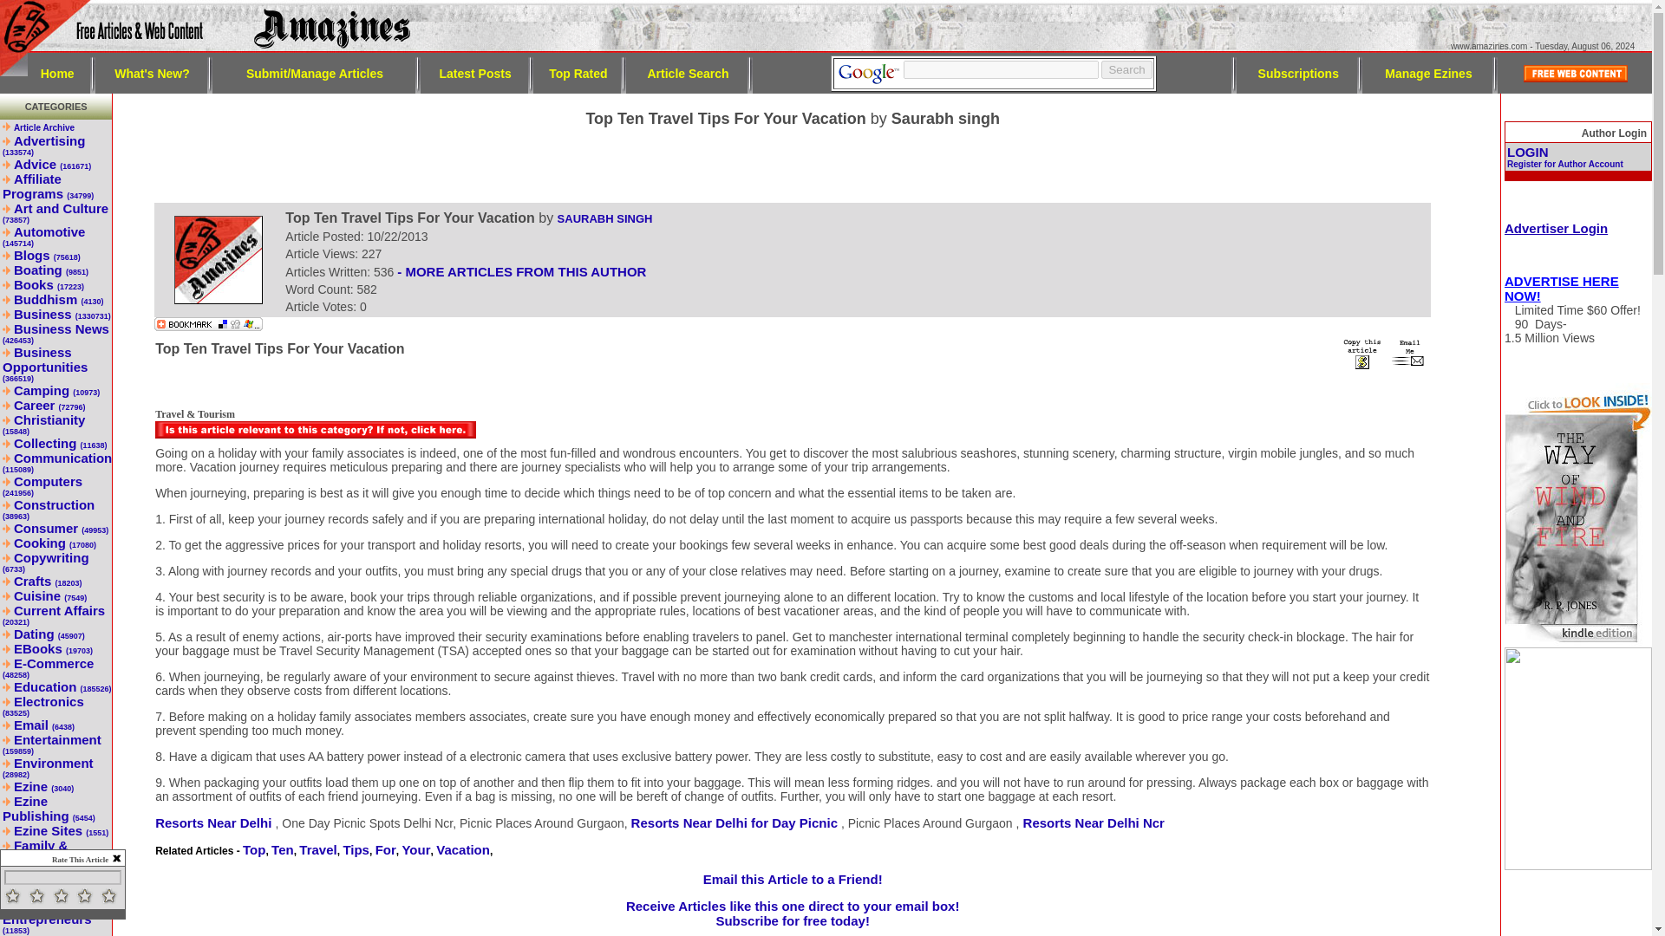  What do you see at coordinates (1126, 69) in the screenshot?
I see `Search` at bounding box center [1126, 69].